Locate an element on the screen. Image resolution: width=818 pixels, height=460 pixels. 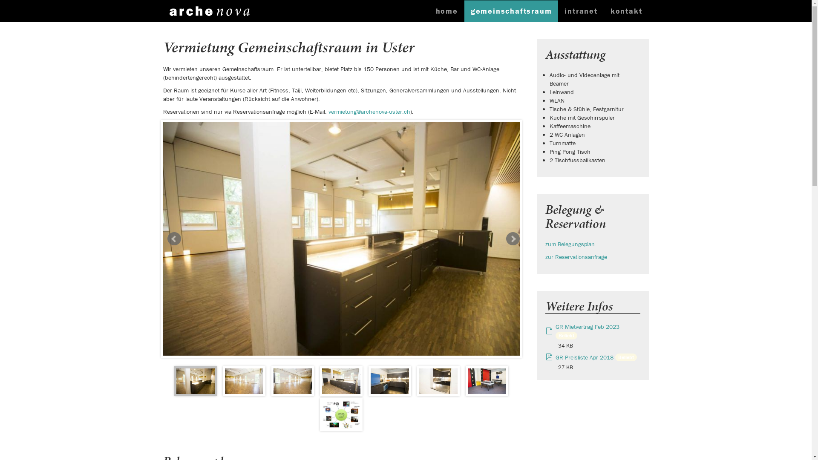
Prev is located at coordinates (174, 239).